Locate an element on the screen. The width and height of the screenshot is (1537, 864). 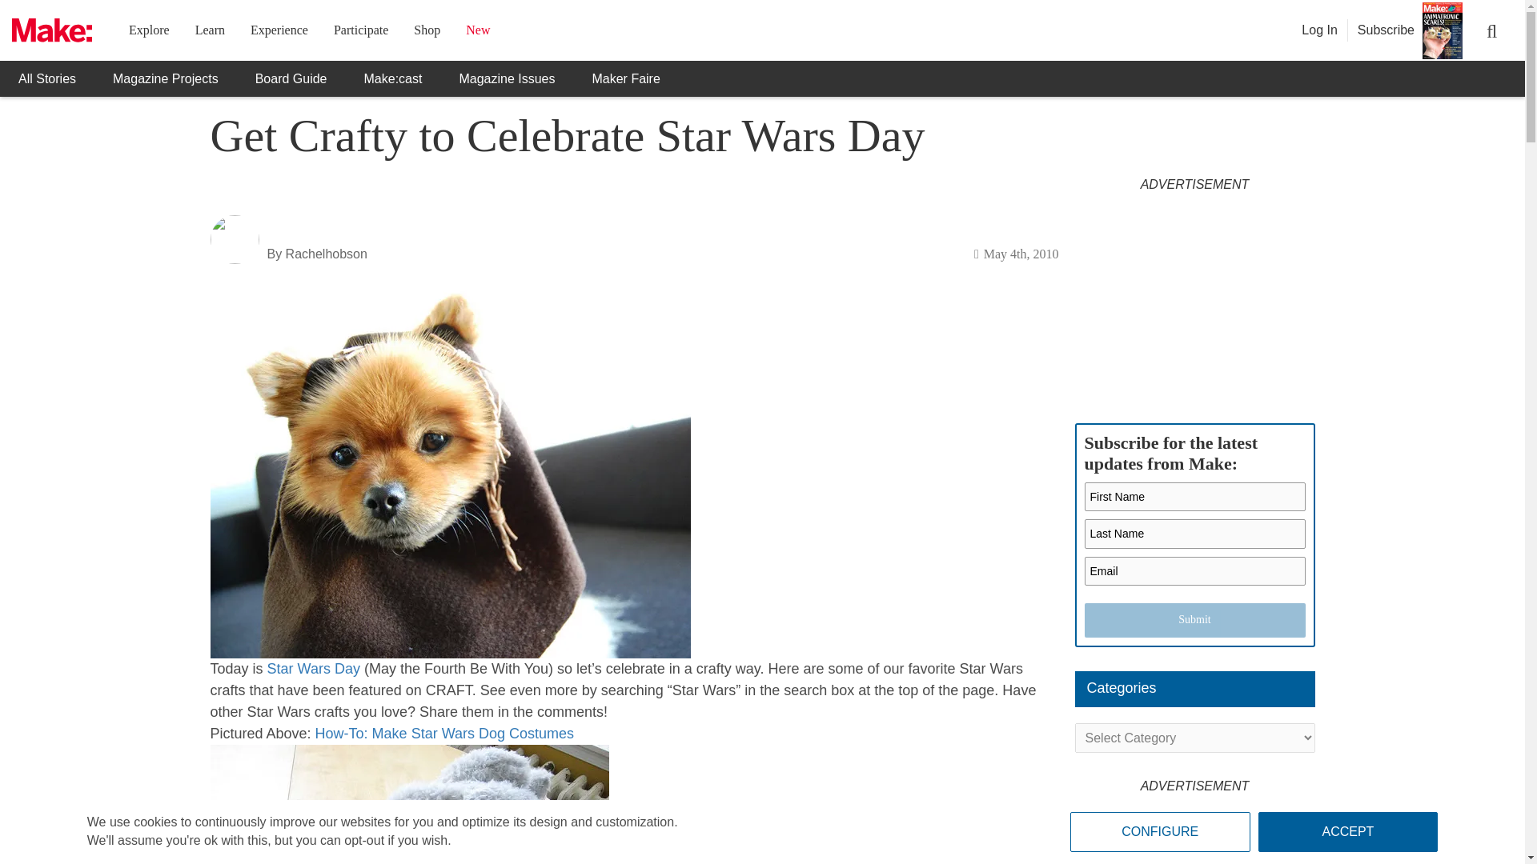
Board Guide is located at coordinates (291, 78).